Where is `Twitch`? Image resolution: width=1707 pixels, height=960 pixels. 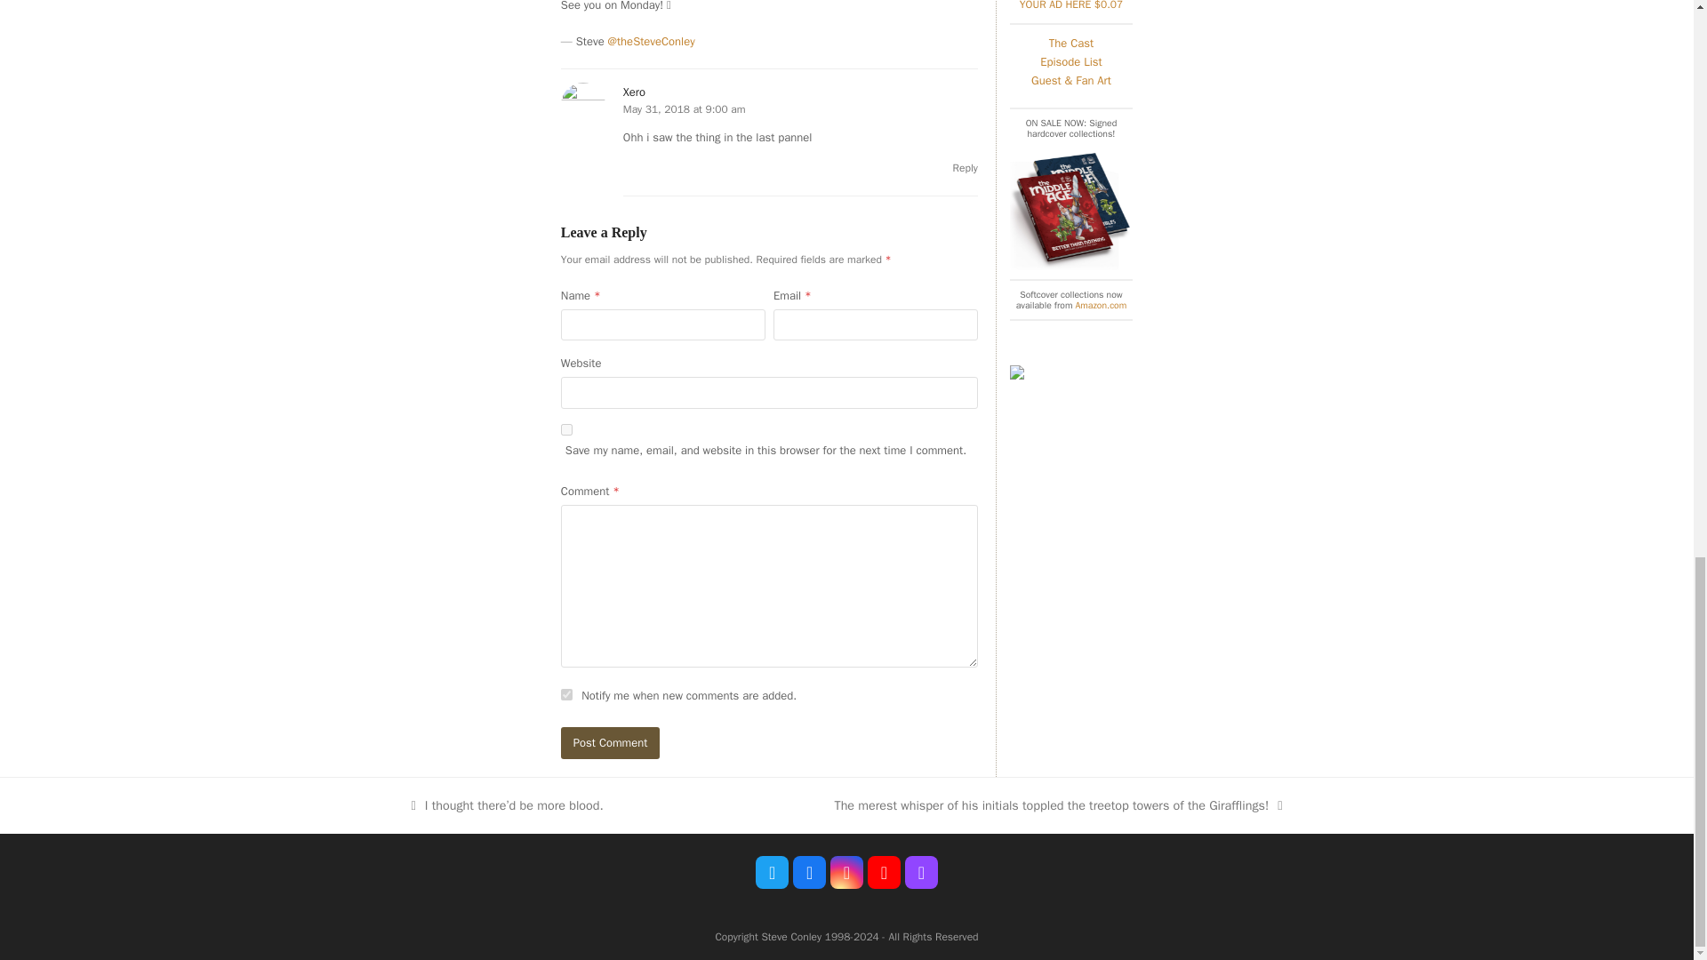 Twitch is located at coordinates (921, 873).